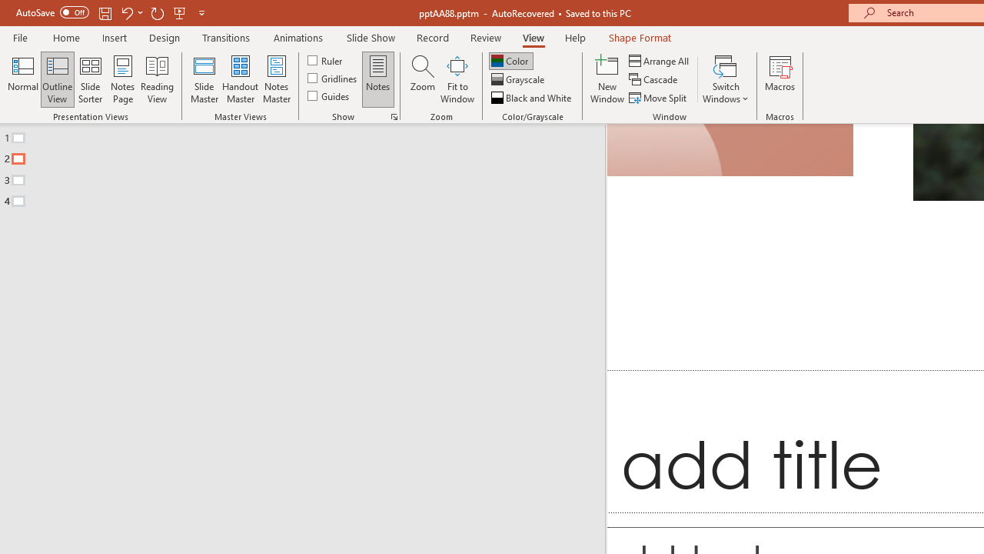 The image size is (984, 554). Describe the element at coordinates (457, 78) in the screenshot. I see `Fit to Window` at that location.